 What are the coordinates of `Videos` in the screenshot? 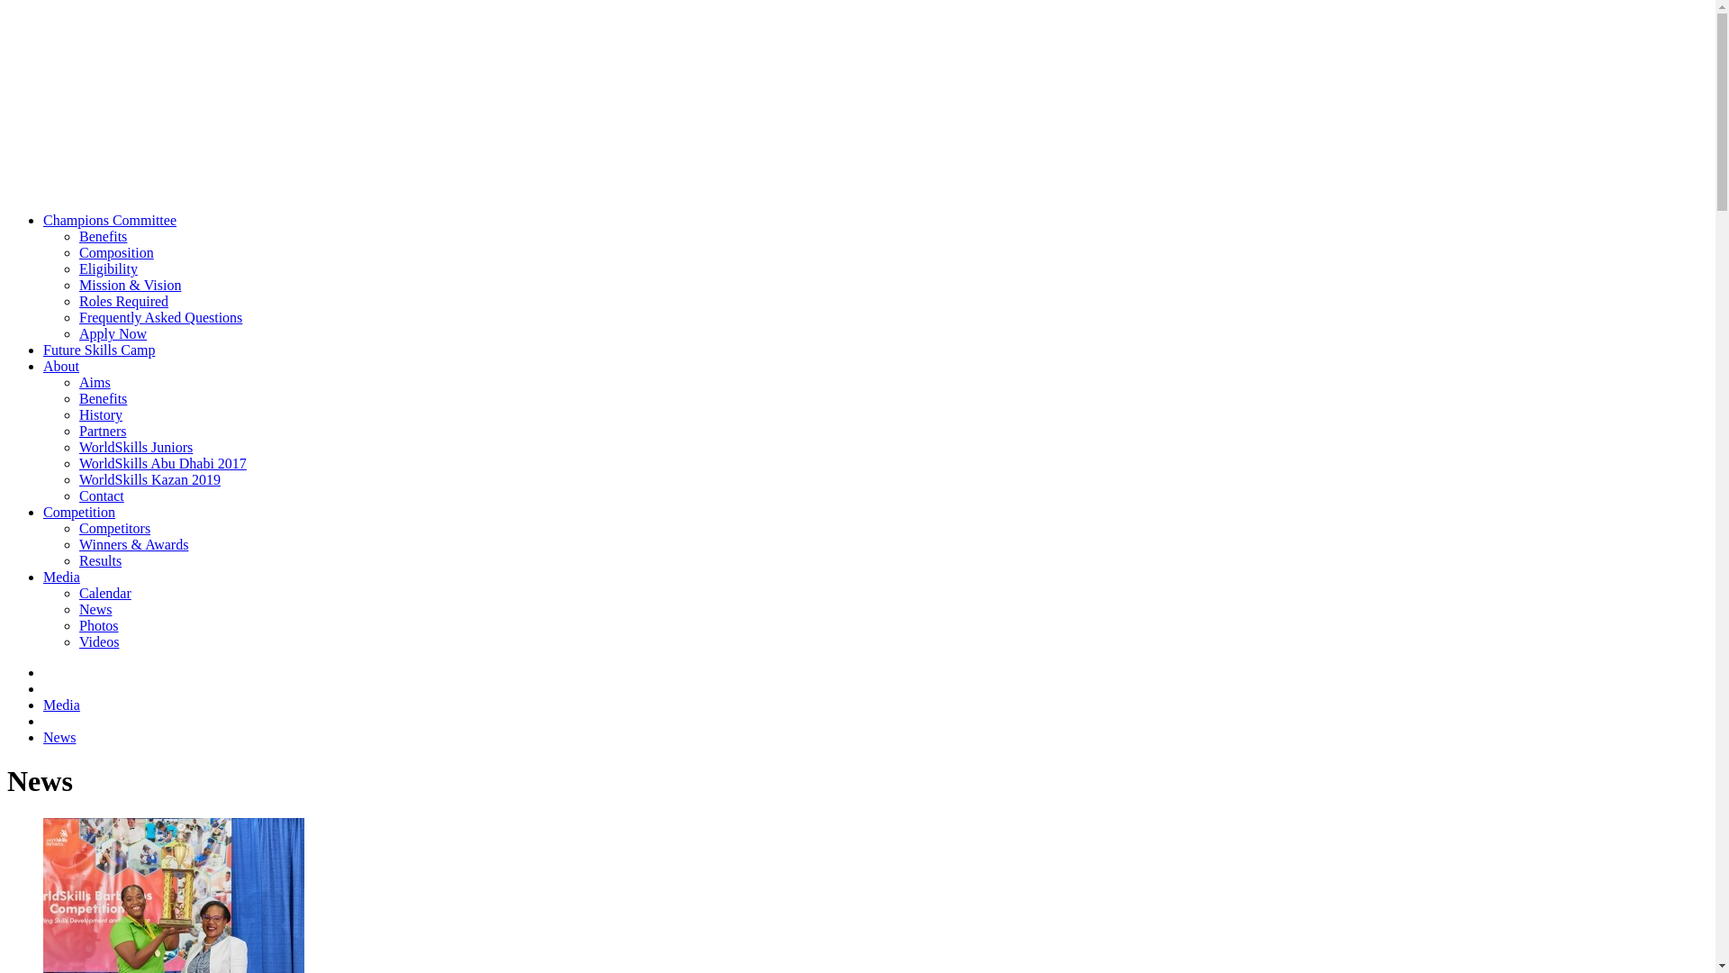 It's located at (99, 641).